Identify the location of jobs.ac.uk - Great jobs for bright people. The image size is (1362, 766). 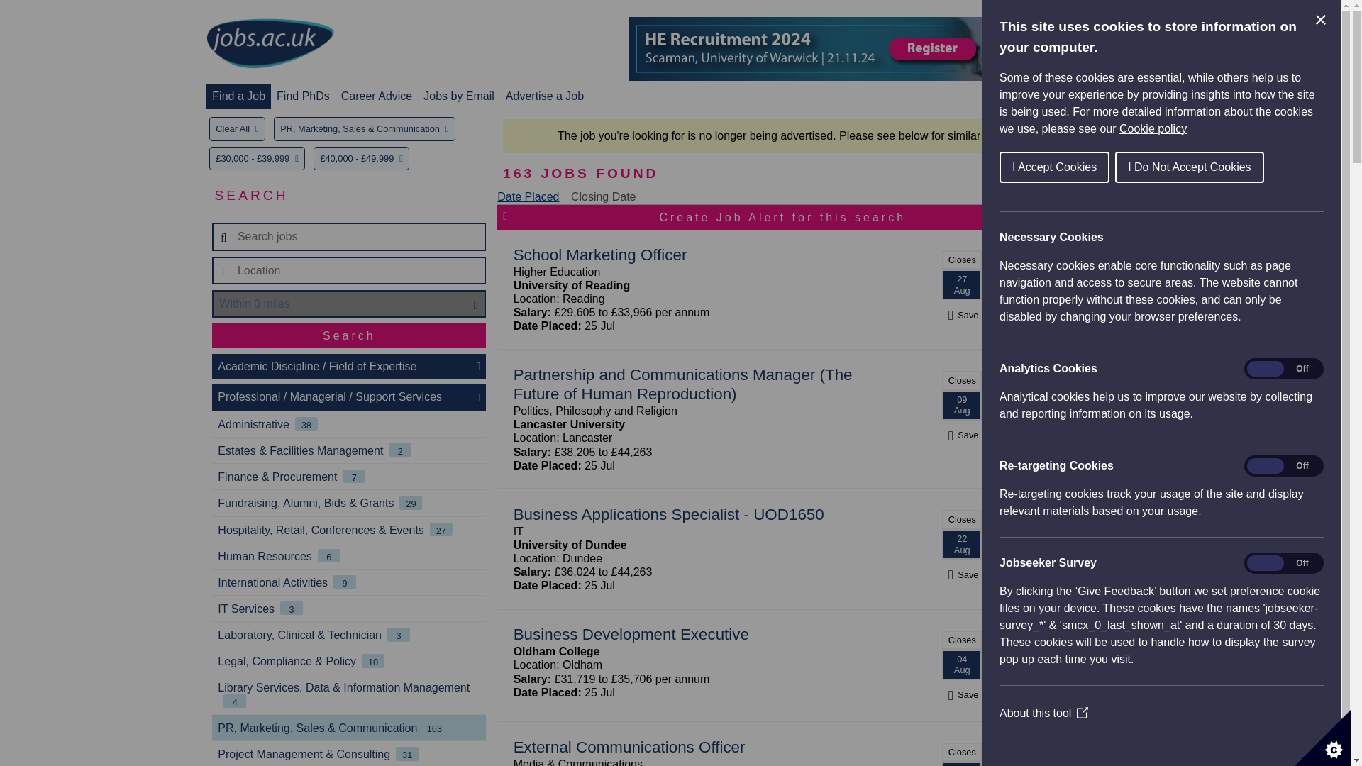
(270, 43).